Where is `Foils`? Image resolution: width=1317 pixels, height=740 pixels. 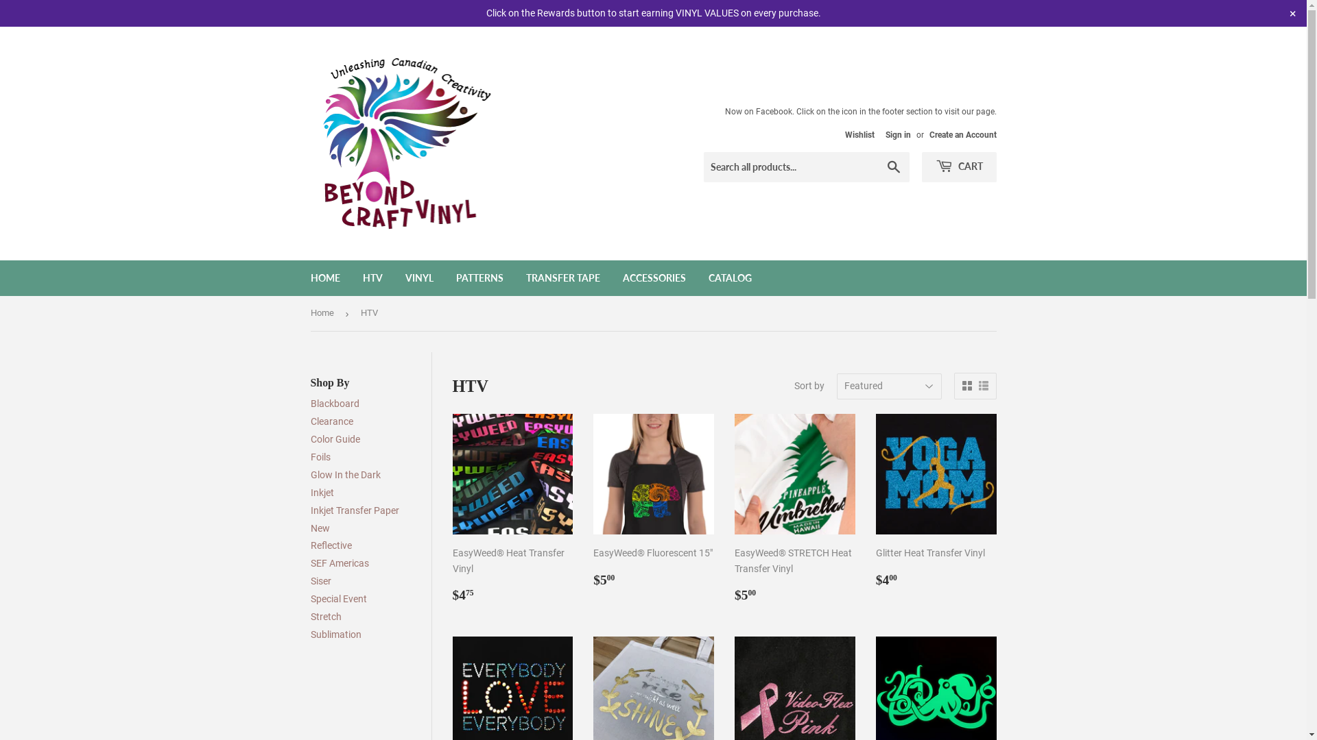 Foils is located at coordinates (320, 457).